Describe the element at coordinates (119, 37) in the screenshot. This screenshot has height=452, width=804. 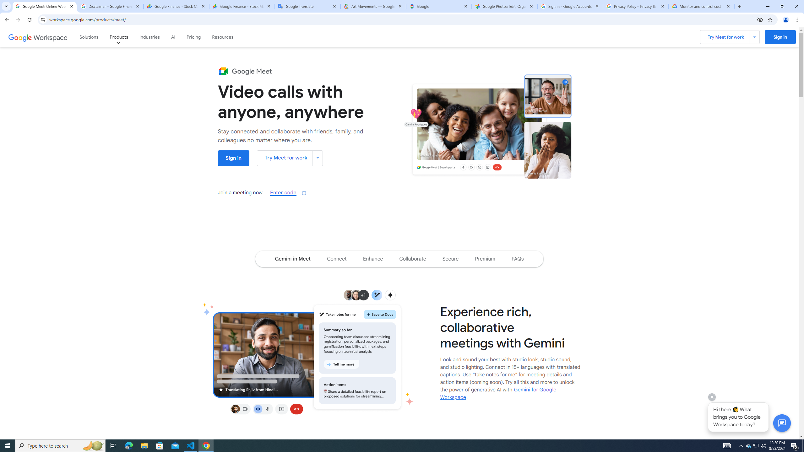
I see `Products` at that location.